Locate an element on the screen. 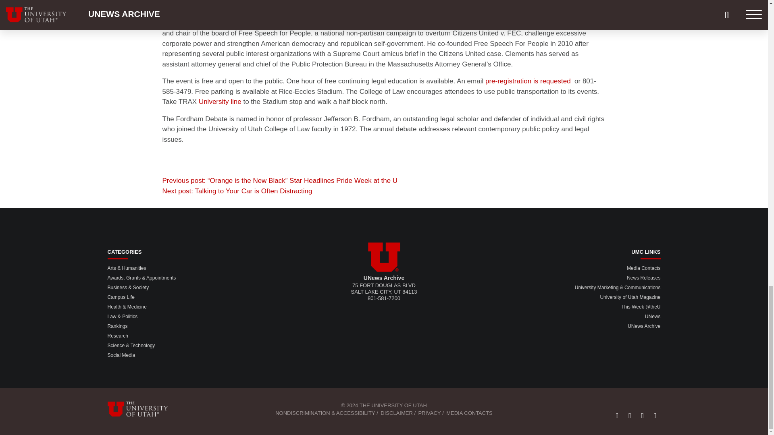 The width and height of the screenshot is (774, 435). Social Media is located at coordinates (121, 355).